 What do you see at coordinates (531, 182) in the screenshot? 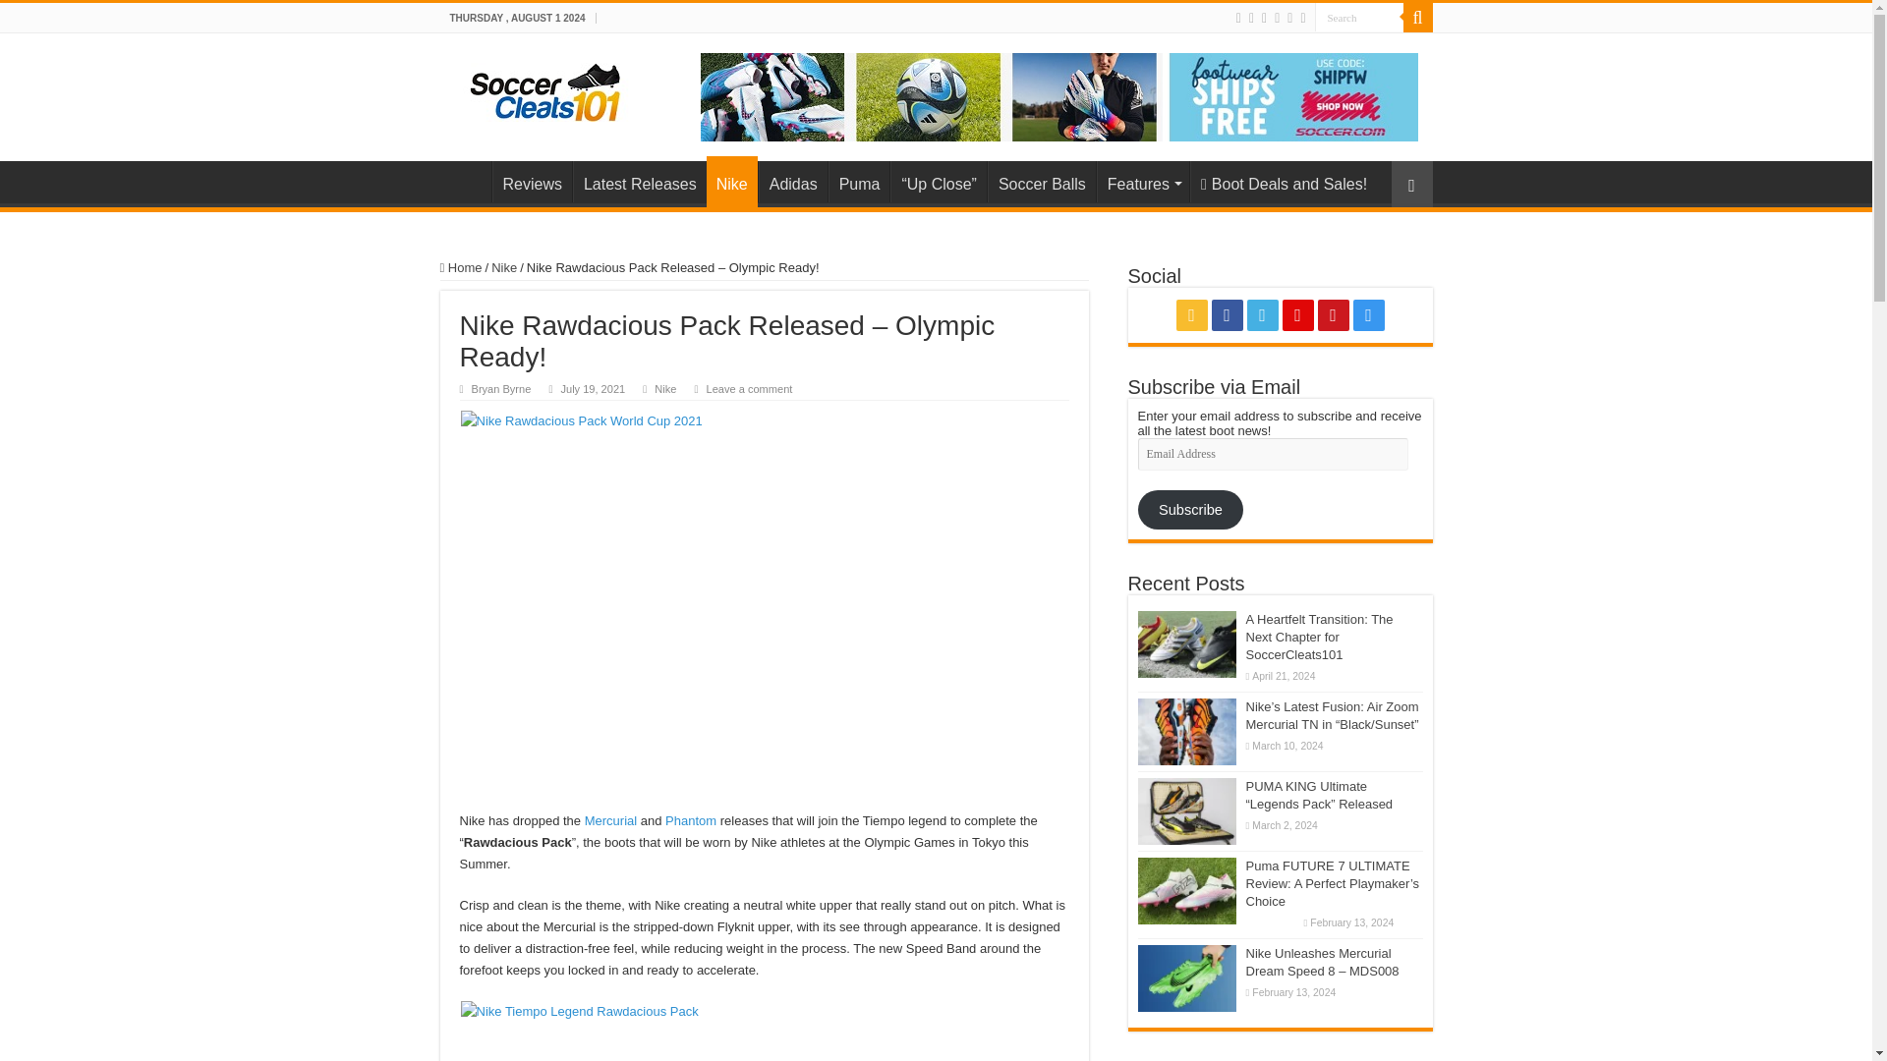
I see `Reviews` at bounding box center [531, 182].